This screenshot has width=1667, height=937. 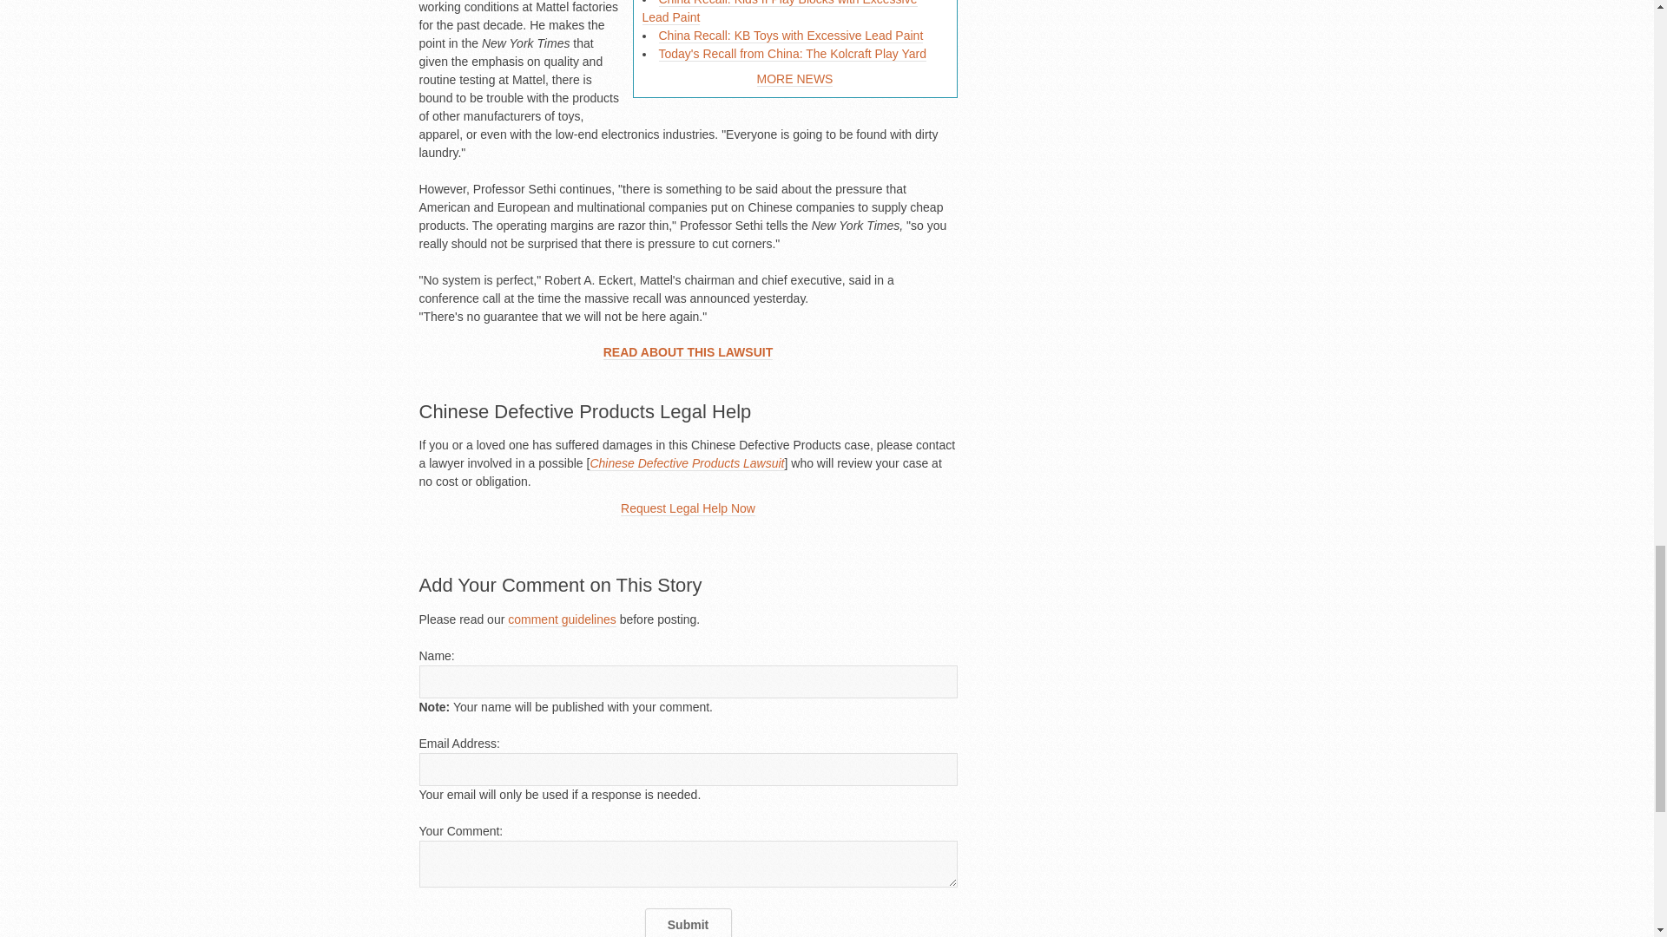 What do you see at coordinates (795, 80) in the screenshot?
I see `MORE NEWS` at bounding box center [795, 80].